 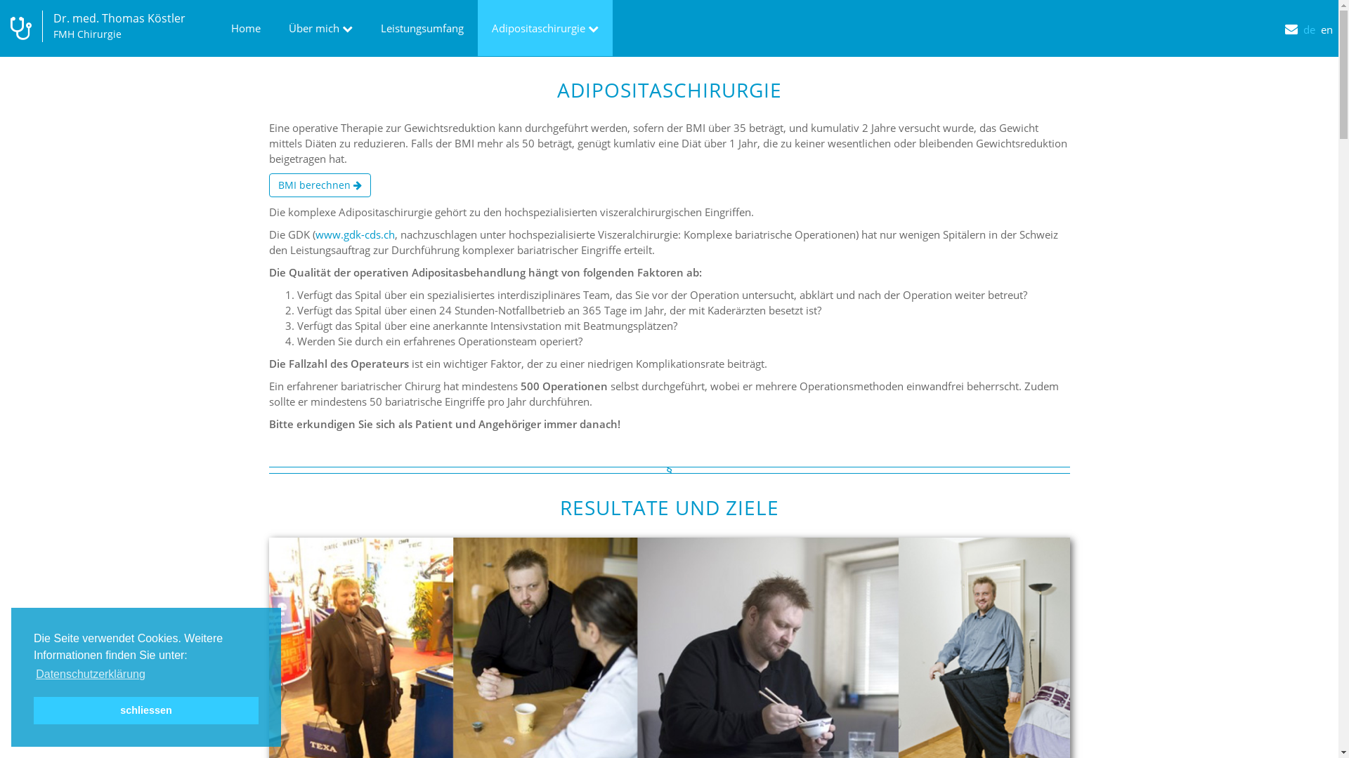 What do you see at coordinates (1294, 18) in the screenshot?
I see `Contact` at bounding box center [1294, 18].